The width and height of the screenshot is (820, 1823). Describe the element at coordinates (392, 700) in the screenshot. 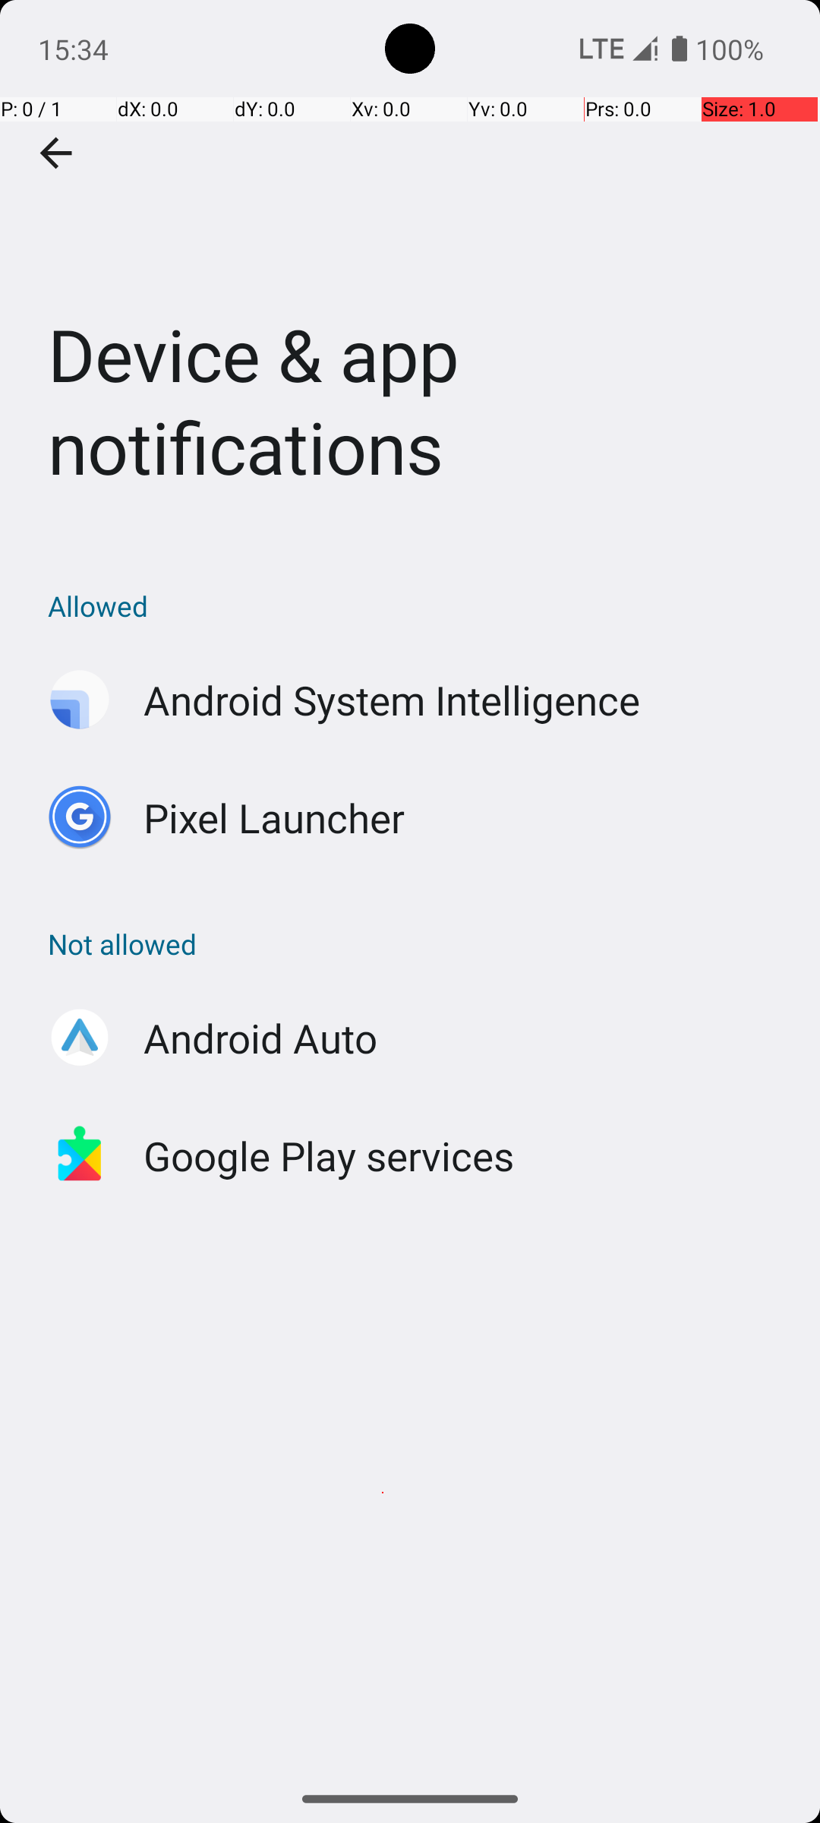

I see `Android System Intelligence` at that location.